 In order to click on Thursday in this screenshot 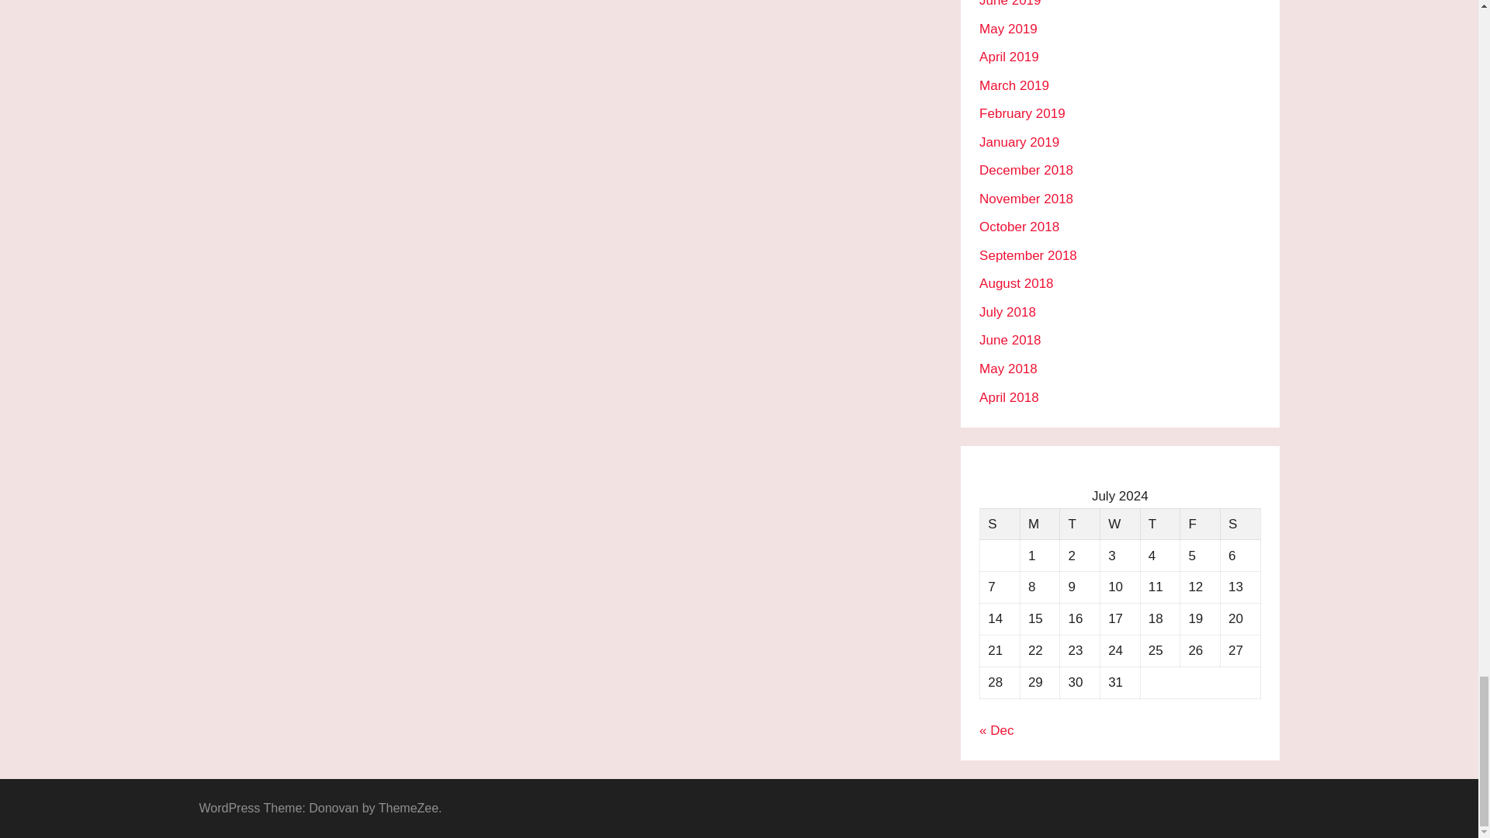, I will do `click(1159, 523)`.